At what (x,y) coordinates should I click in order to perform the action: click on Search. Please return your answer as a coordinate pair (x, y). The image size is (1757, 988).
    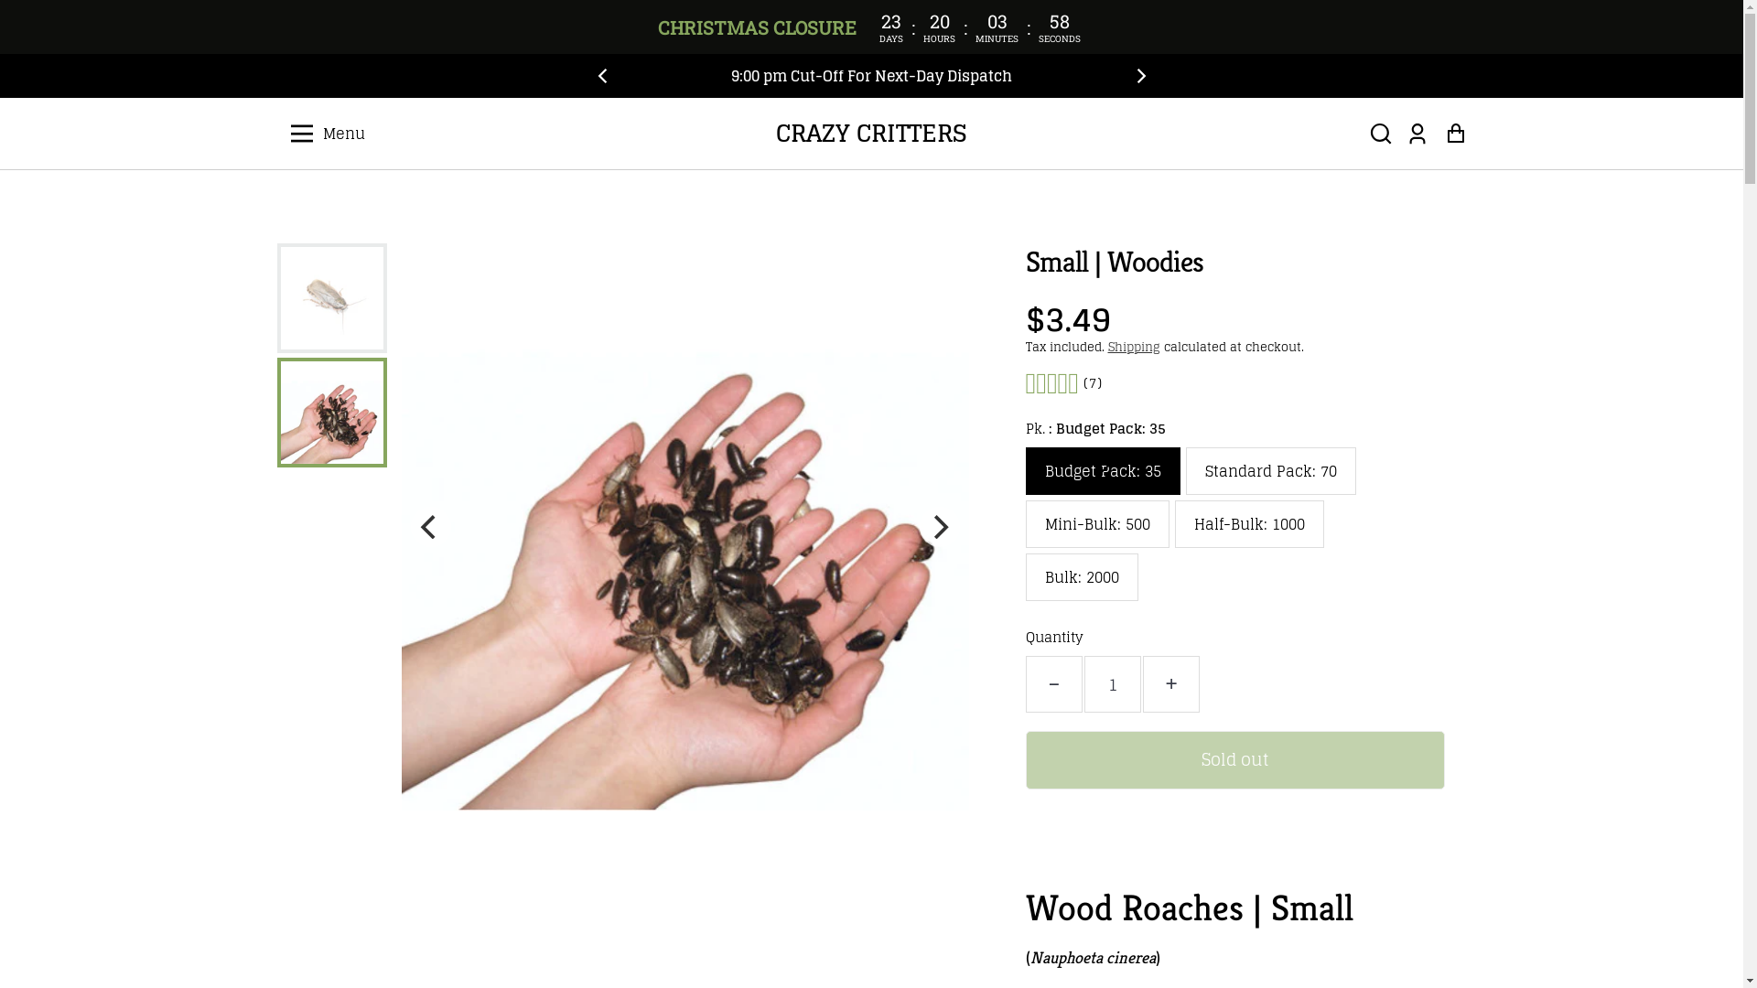
    Looking at the image, I should click on (1380, 134).